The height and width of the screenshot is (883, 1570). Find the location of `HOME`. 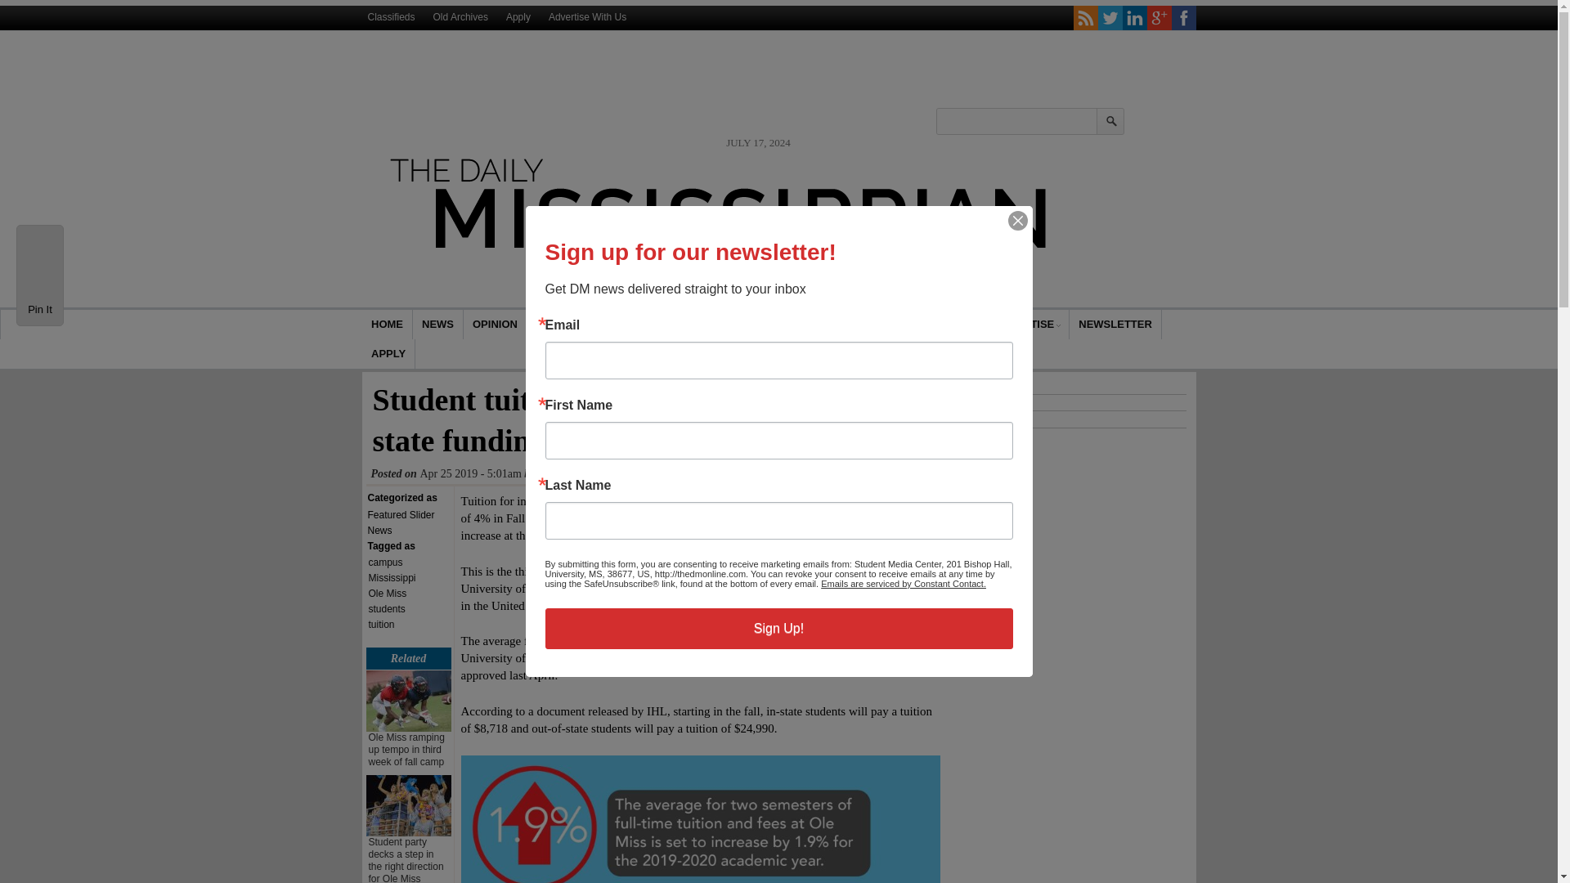

HOME is located at coordinates (846, 324).